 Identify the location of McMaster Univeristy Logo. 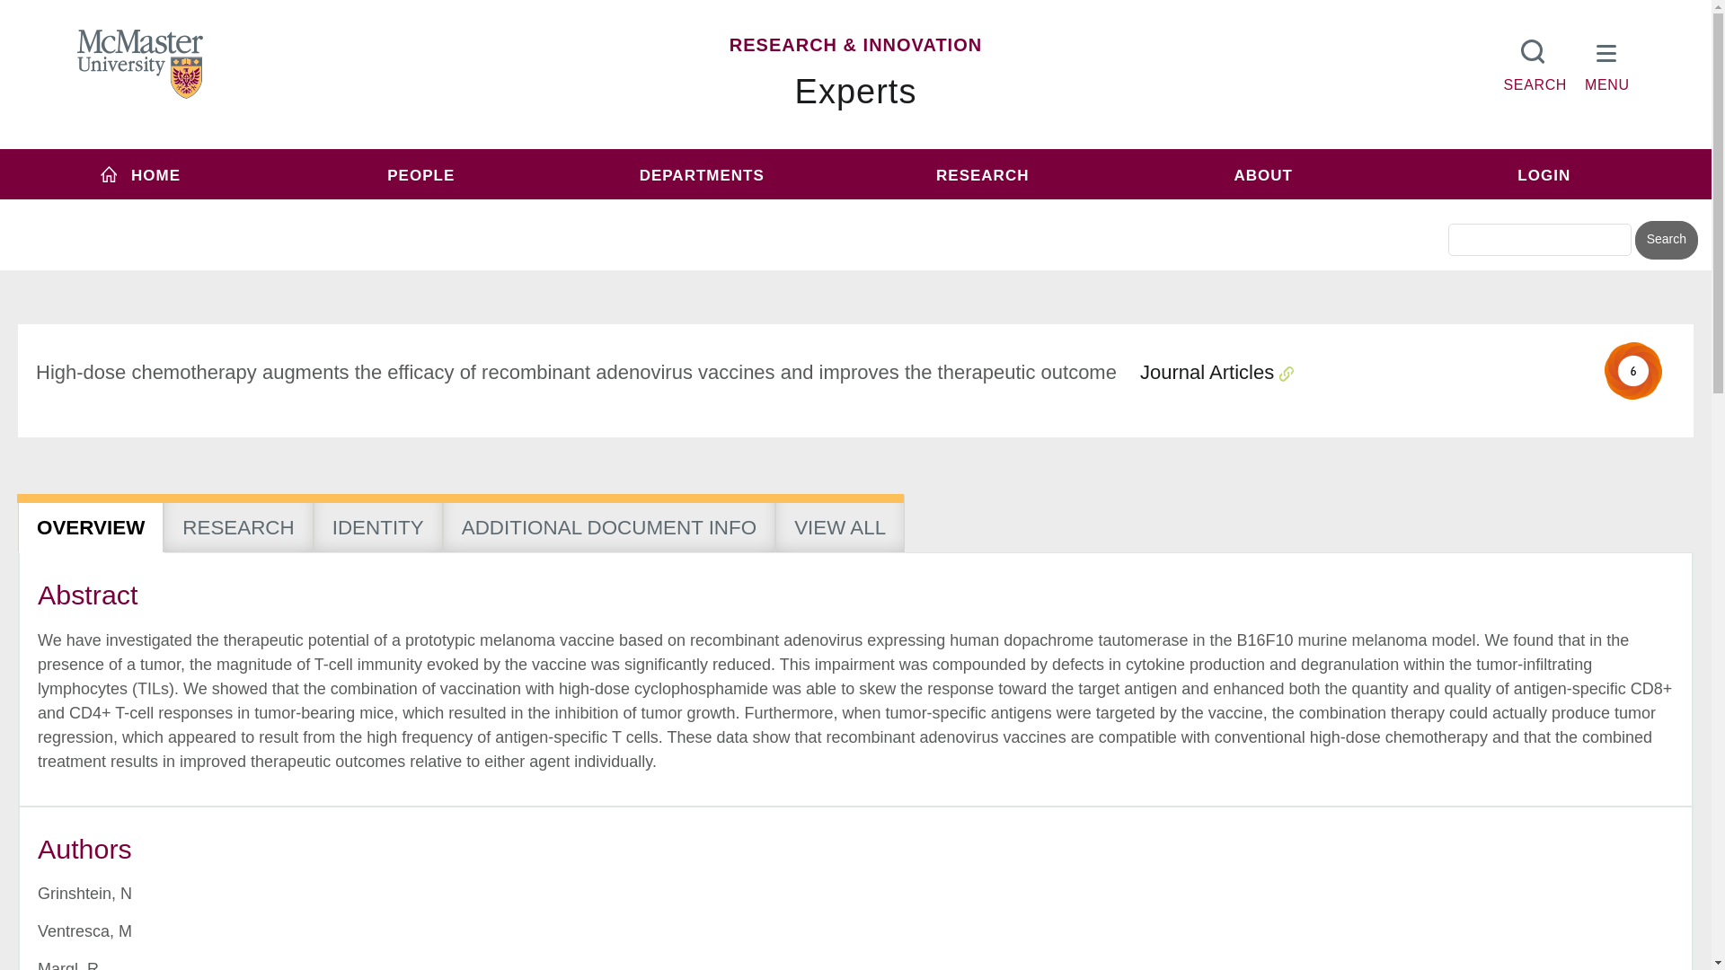
(140, 65).